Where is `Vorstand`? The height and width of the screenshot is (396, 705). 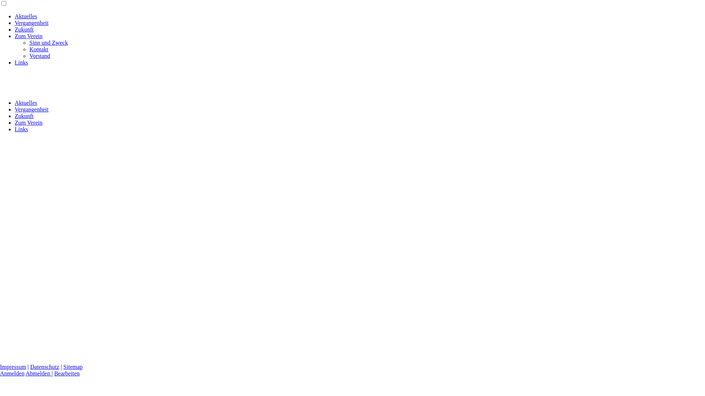
Vorstand is located at coordinates (40, 56).